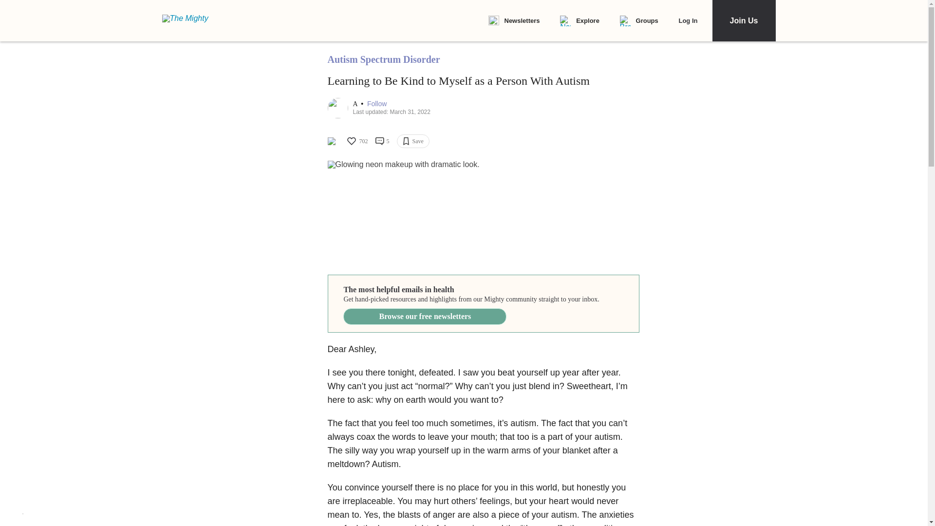  What do you see at coordinates (580, 21) in the screenshot?
I see `Explore` at bounding box center [580, 21].